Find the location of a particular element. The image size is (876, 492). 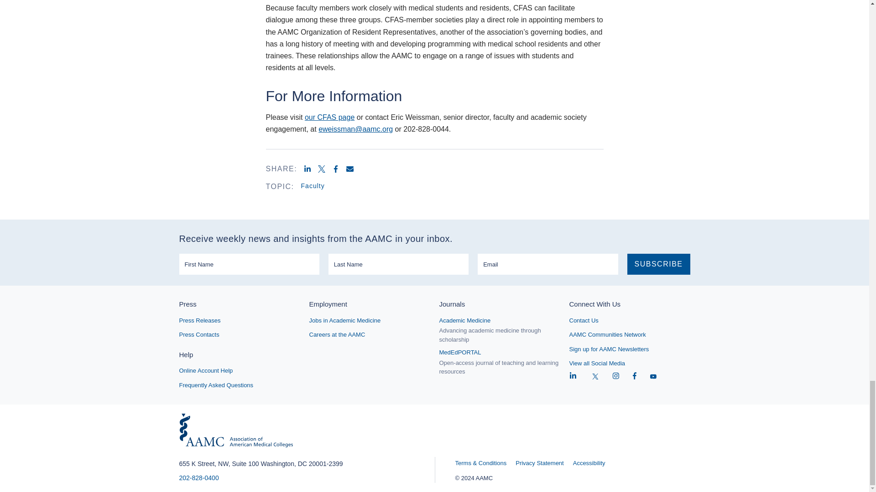

Faculty is located at coordinates (313, 185).